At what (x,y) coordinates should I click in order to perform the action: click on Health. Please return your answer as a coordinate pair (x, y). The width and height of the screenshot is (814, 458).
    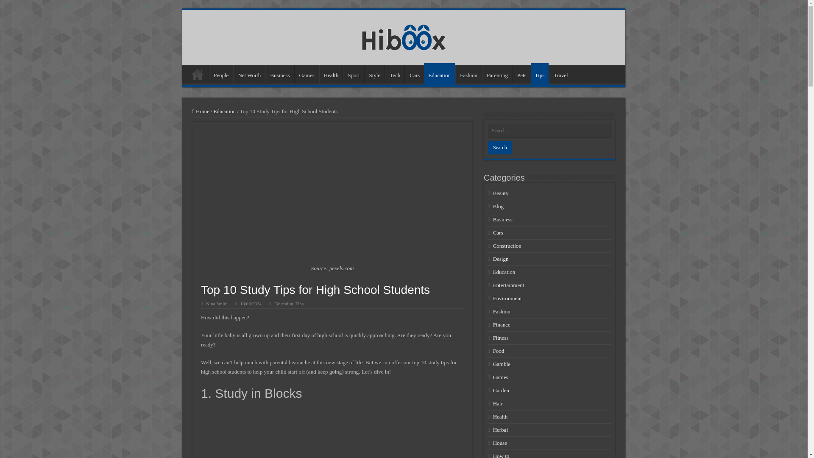
    Looking at the image, I should click on (331, 74).